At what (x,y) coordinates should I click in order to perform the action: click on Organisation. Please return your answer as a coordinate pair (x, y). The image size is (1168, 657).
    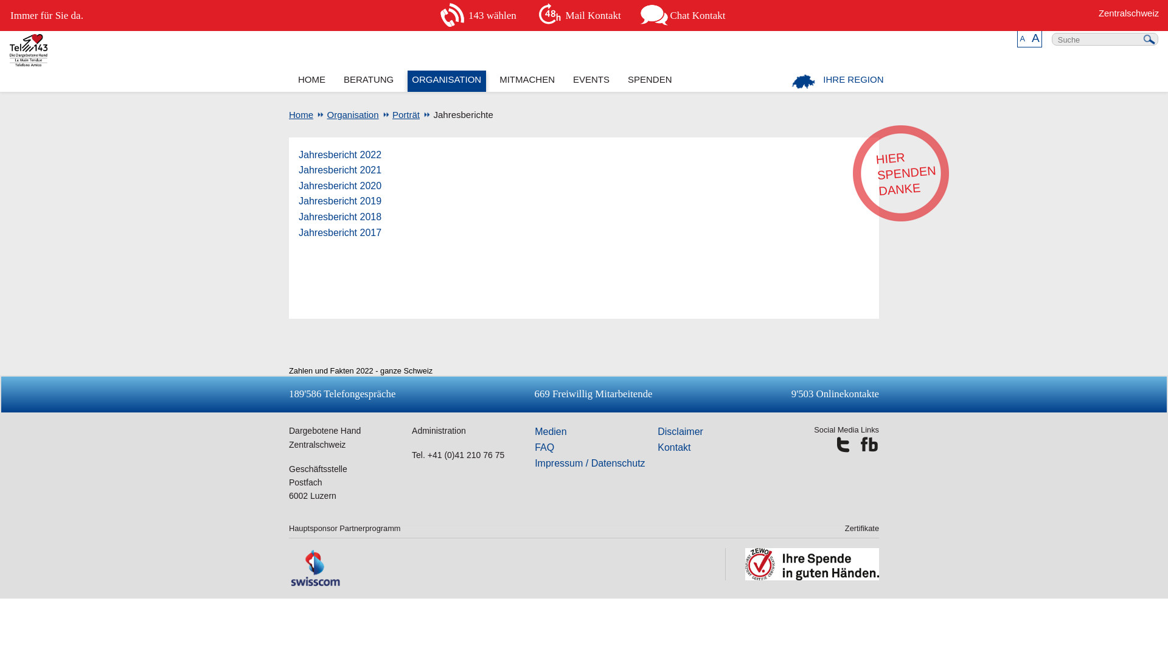
    Looking at the image, I should click on (347, 114).